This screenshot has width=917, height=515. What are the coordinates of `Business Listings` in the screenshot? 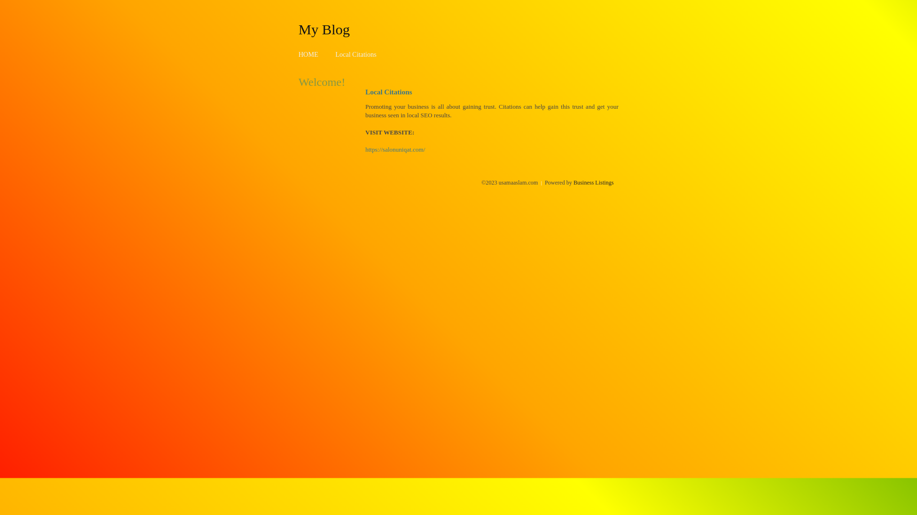 It's located at (594, 183).